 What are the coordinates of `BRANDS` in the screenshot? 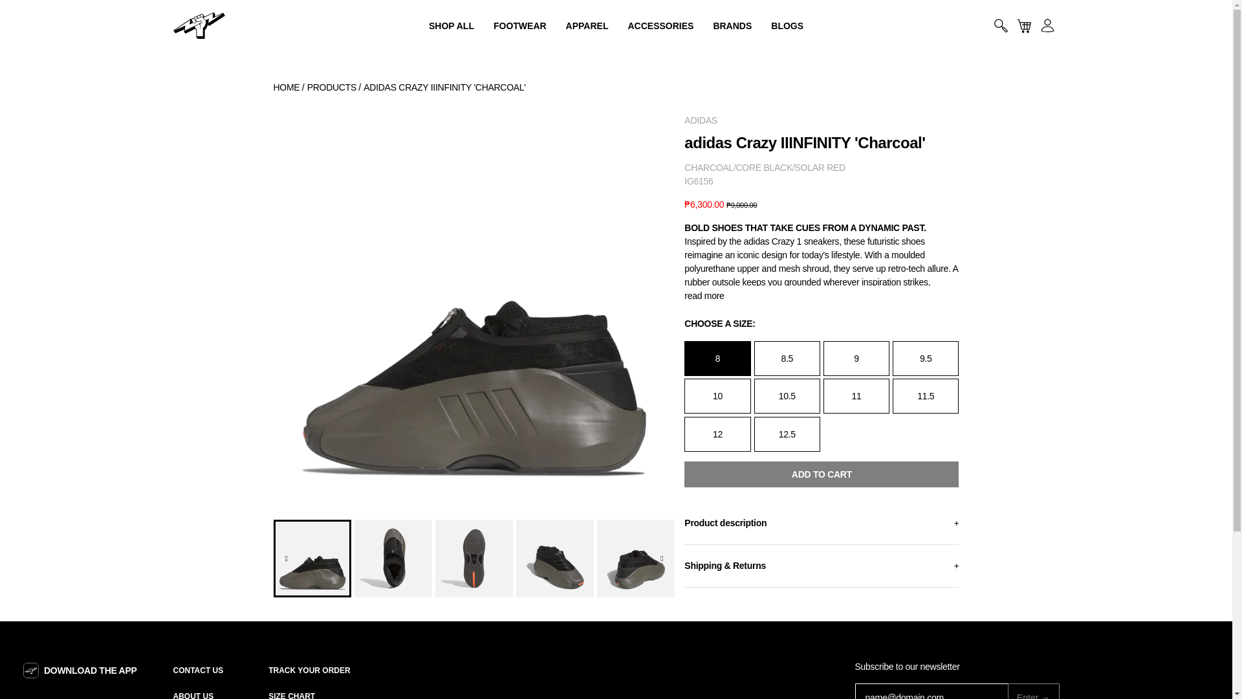 It's located at (520, 26).